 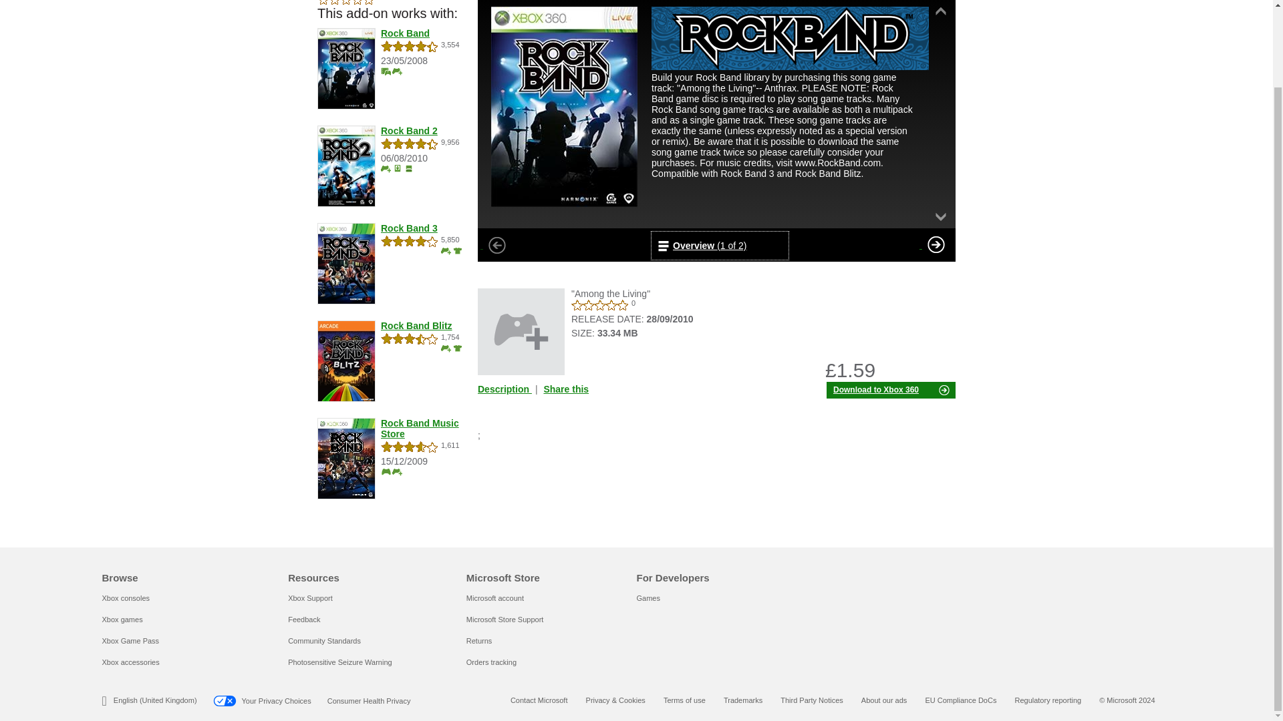 I want to click on Previous, so click(x=497, y=244).